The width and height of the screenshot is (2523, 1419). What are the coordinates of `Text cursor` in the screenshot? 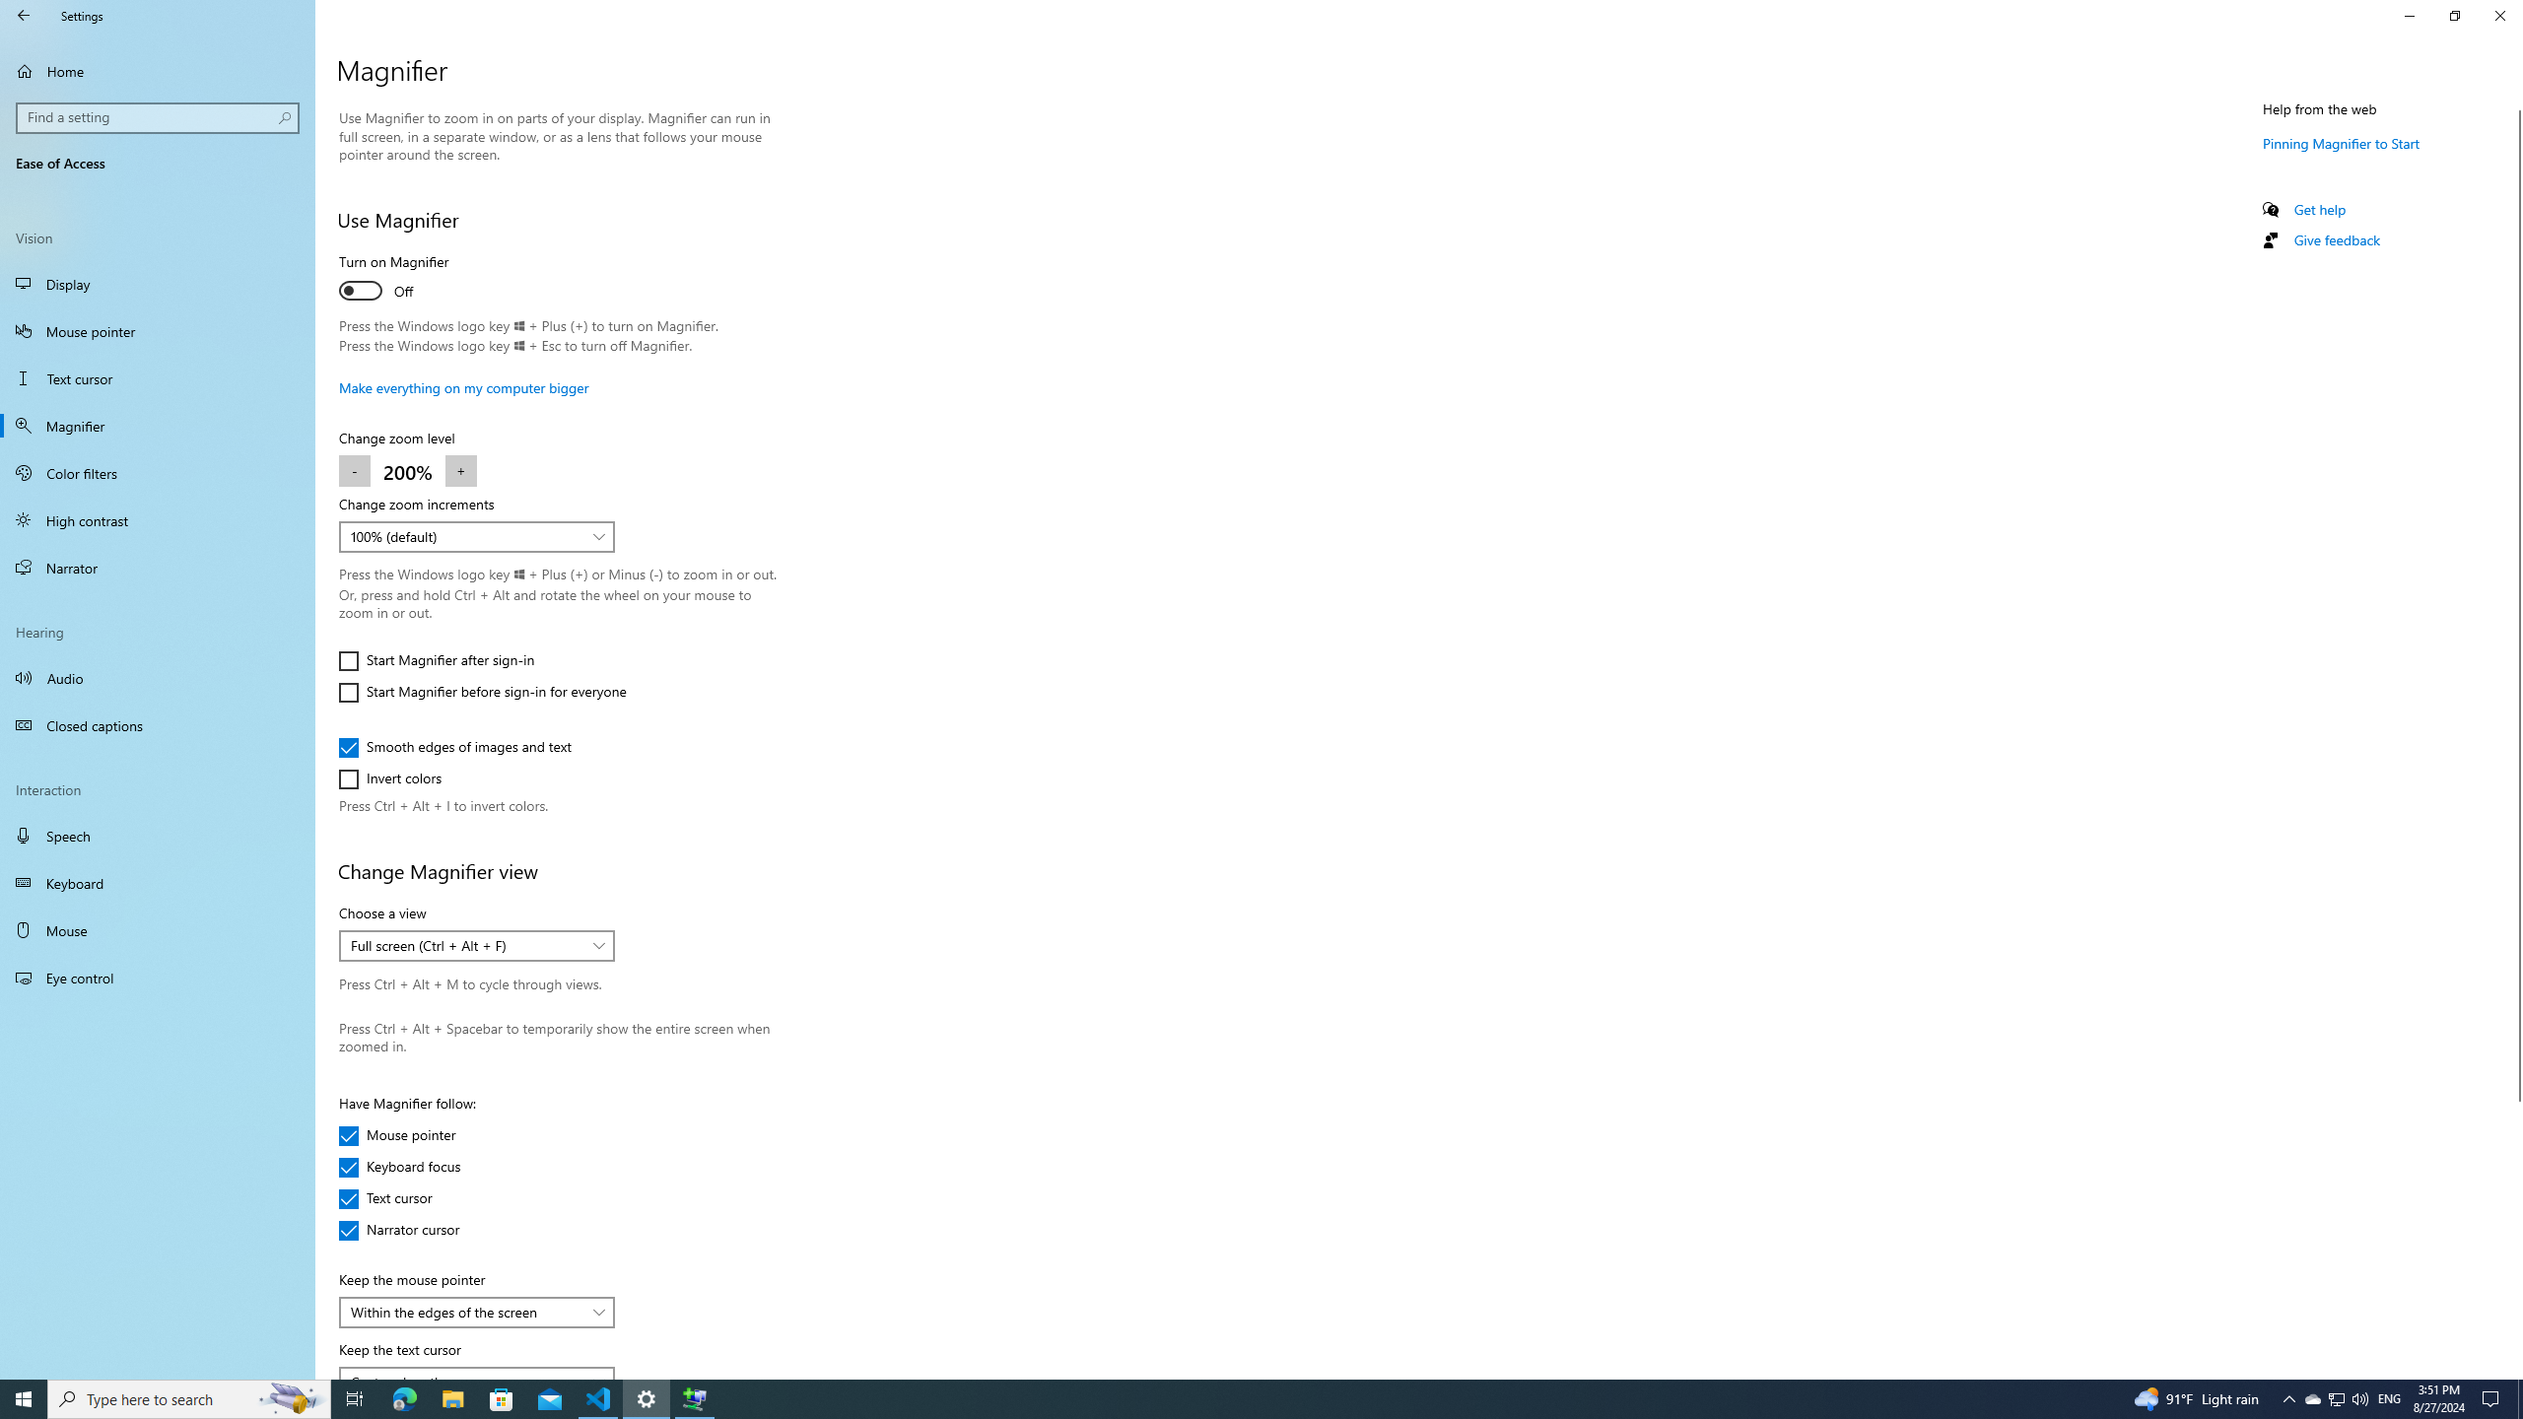 It's located at (397, 1198).